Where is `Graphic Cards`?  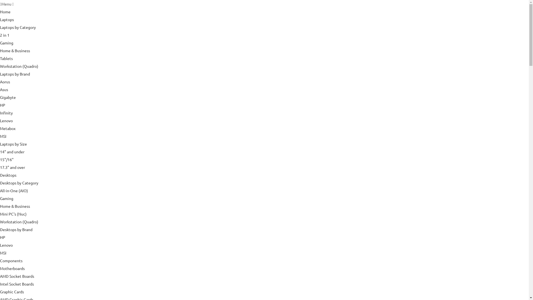
Graphic Cards is located at coordinates (12, 292).